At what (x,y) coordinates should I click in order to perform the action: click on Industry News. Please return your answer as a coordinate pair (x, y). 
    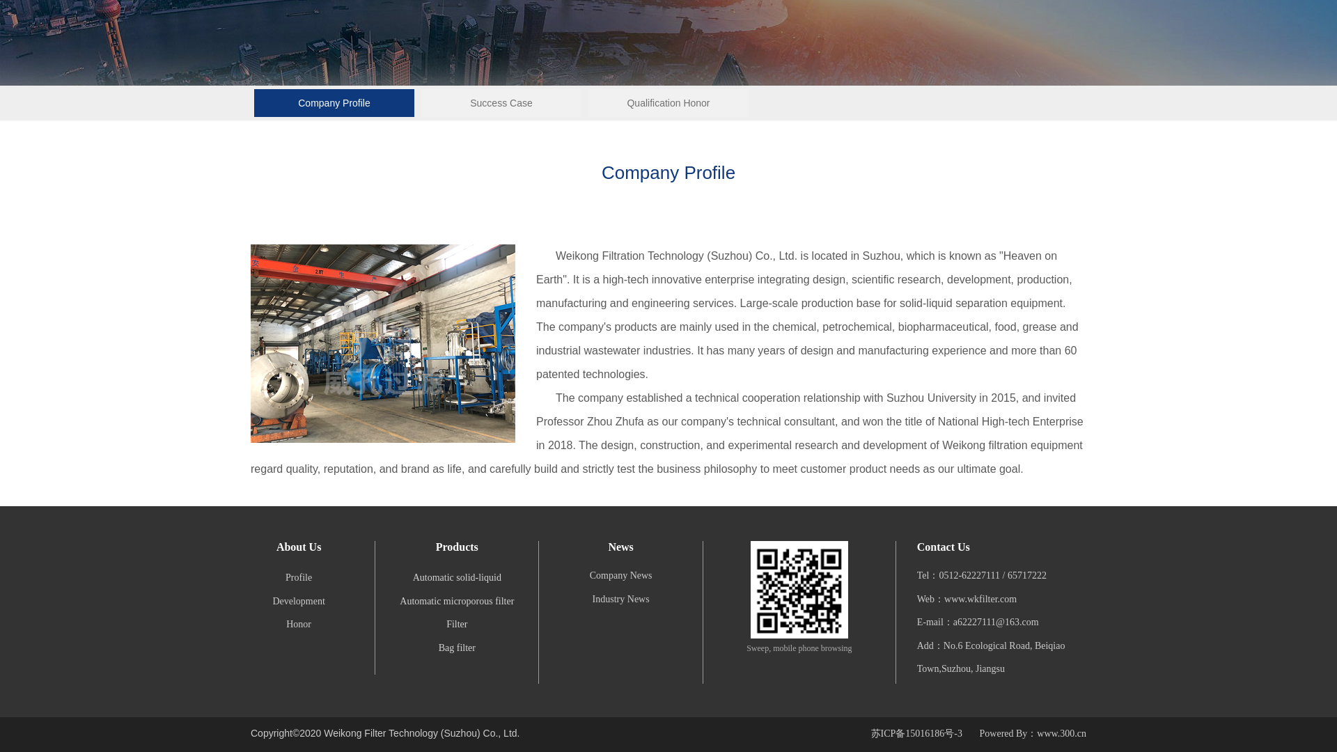
    Looking at the image, I should click on (621, 599).